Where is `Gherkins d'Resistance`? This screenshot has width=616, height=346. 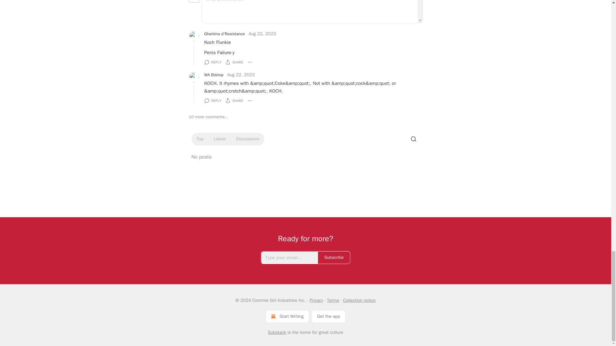
Gherkins d'Resistance is located at coordinates (224, 34).